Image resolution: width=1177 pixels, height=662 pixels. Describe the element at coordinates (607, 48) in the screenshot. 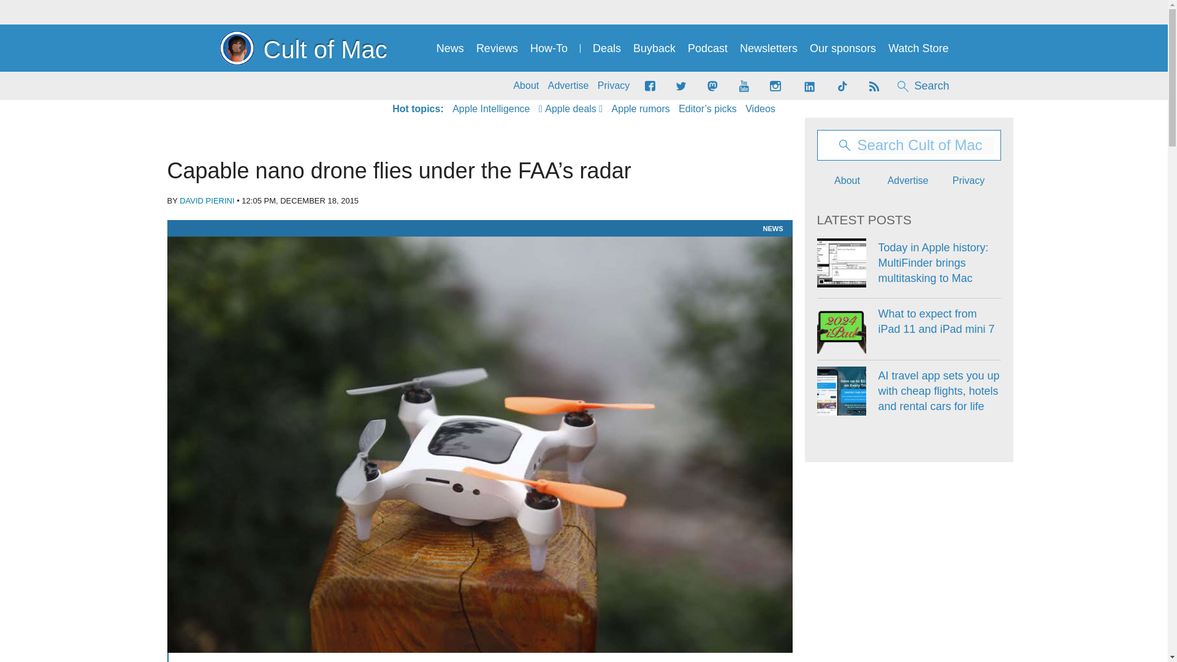

I see `Deals` at that location.